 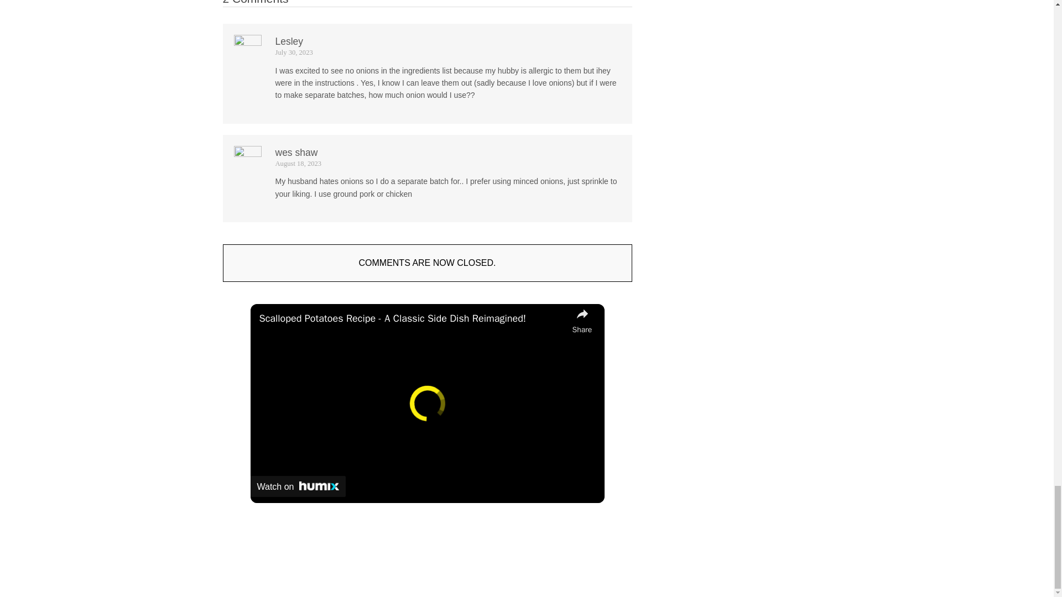 What do you see at coordinates (294, 52) in the screenshot?
I see `July 30, 2023` at bounding box center [294, 52].